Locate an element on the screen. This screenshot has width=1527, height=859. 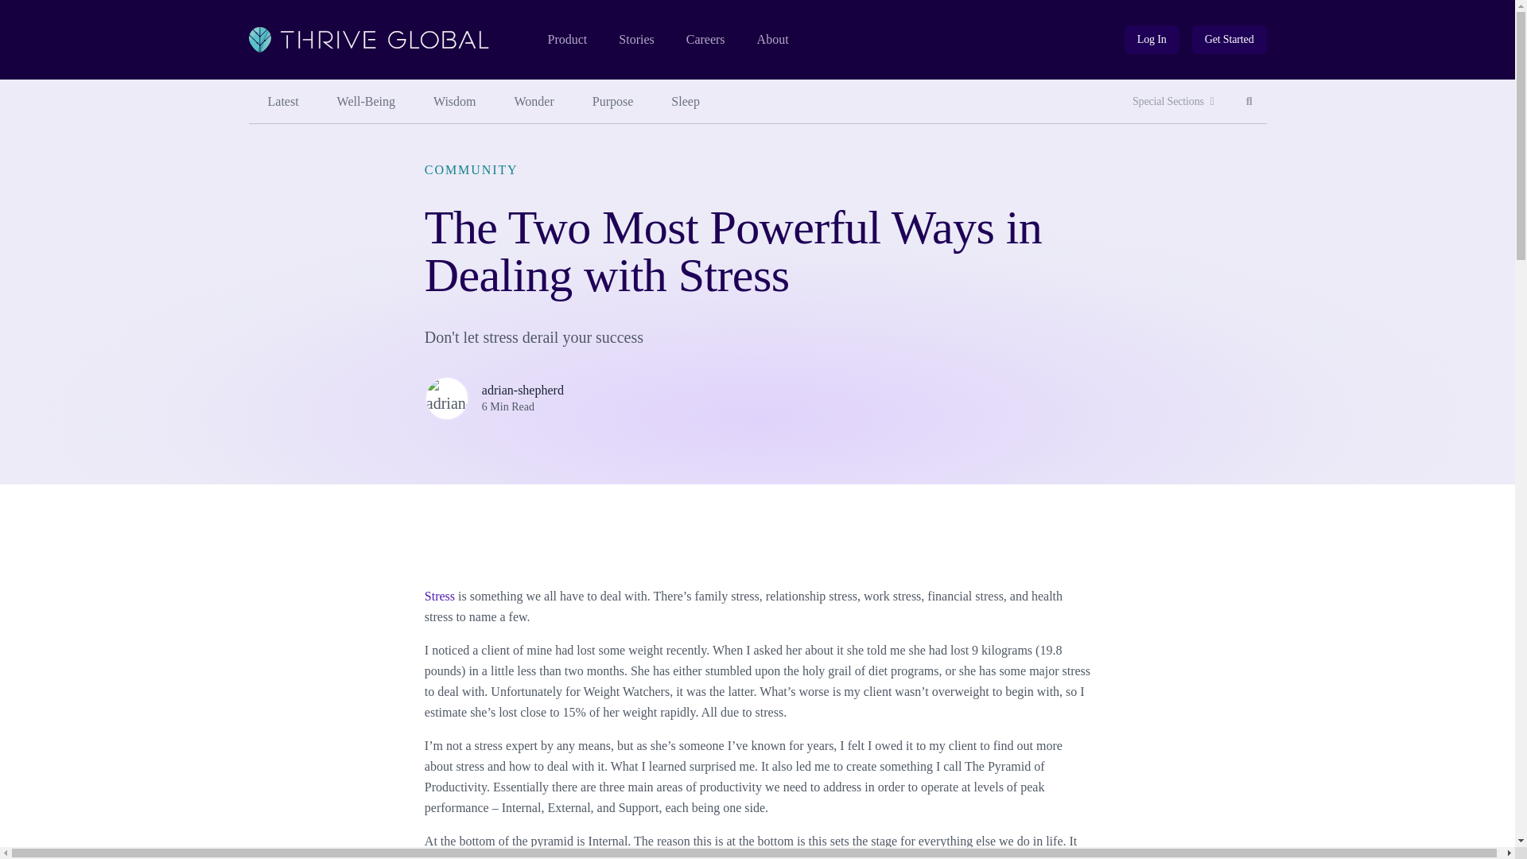
About is located at coordinates (773, 40).